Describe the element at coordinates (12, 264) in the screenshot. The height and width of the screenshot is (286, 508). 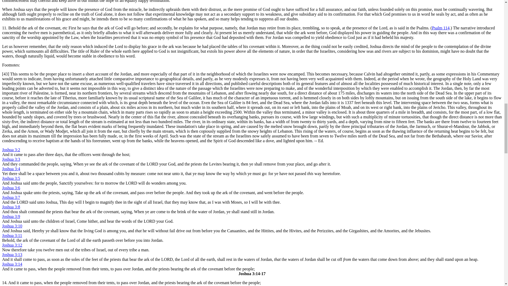
I see `Joshua 3:14` at that location.